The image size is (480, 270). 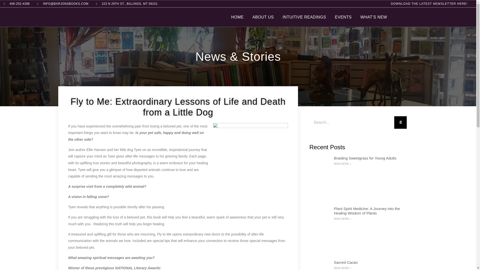 What do you see at coordinates (429, 4) in the screenshot?
I see `DOWNLOAD THE LATEST NEWSLETTER HERE!` at bounding box center [429, 4].